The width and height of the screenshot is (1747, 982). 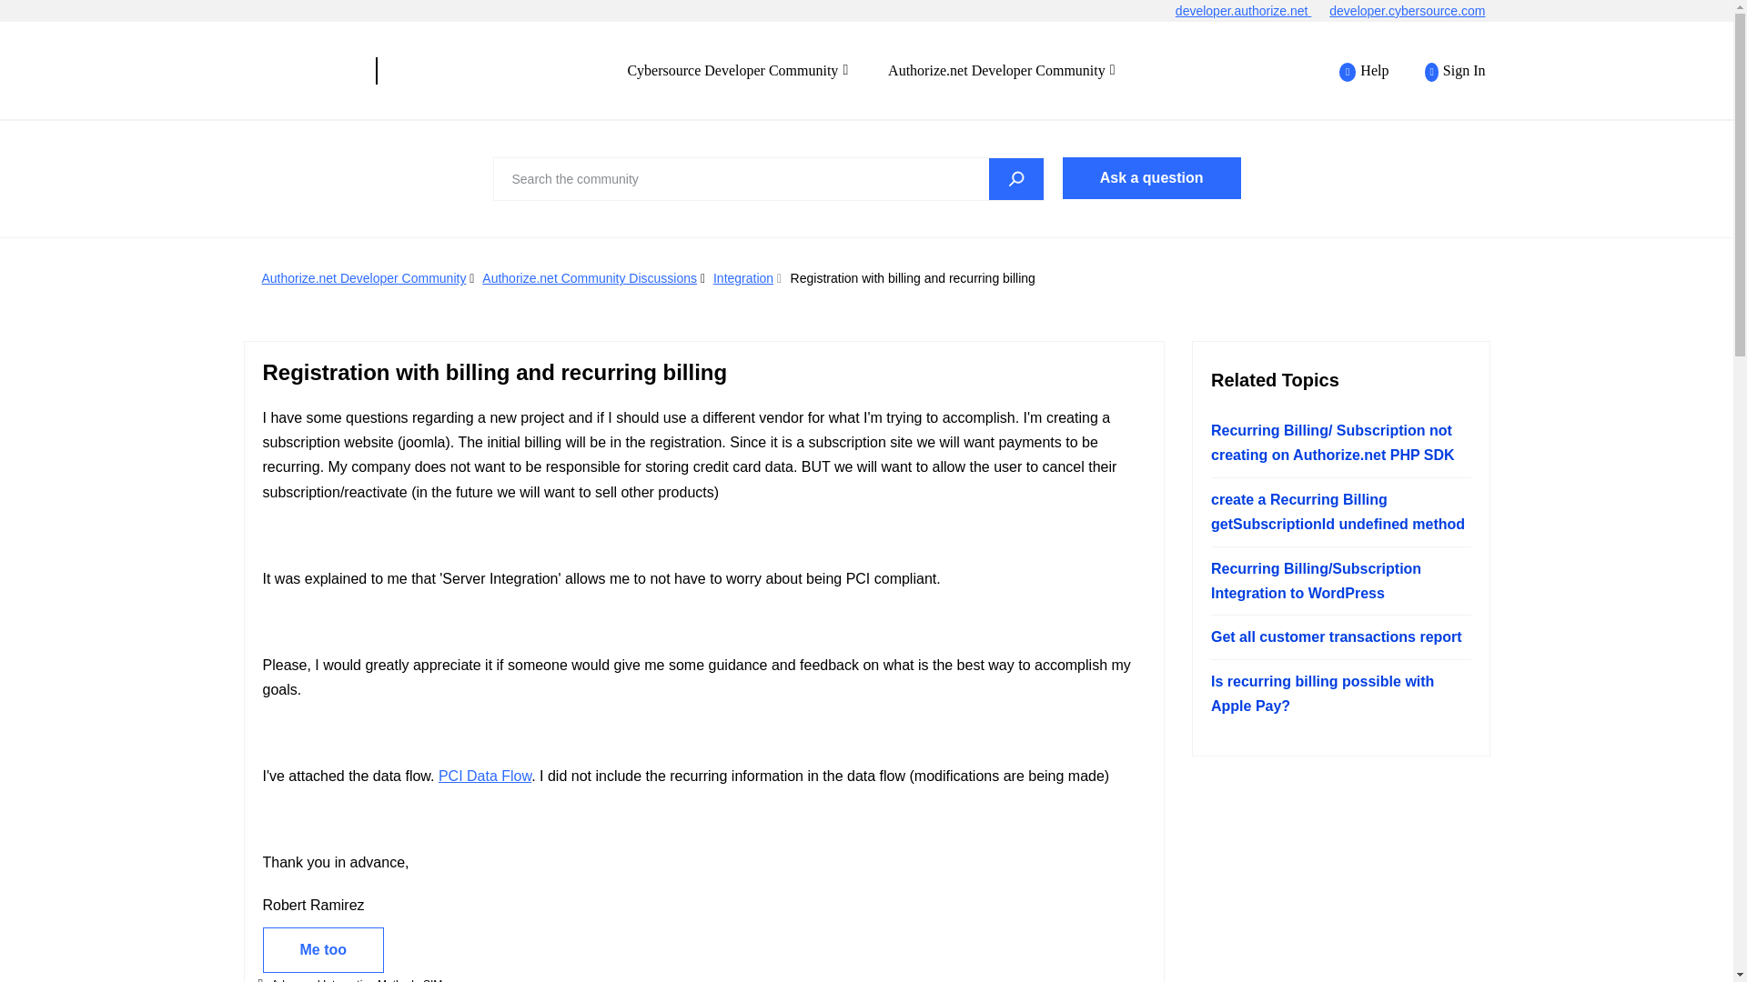 I want to click on Cybersource Developer Community, so click(x=302, y=70).